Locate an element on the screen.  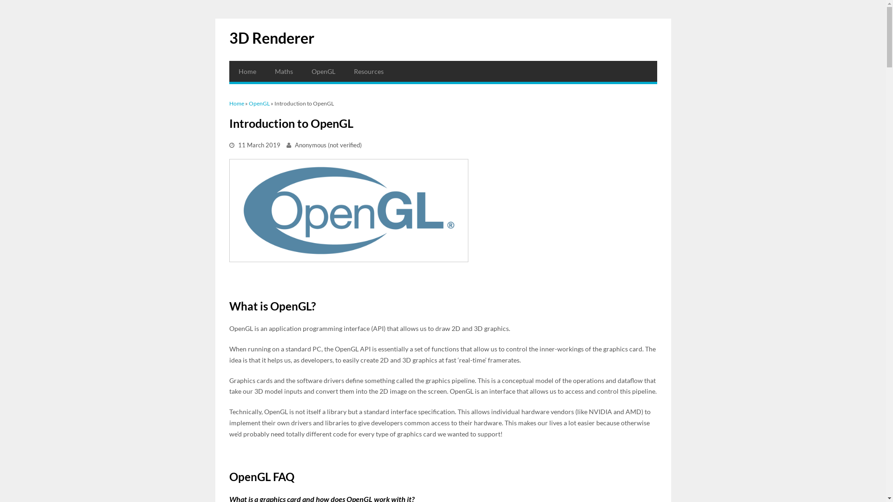
OpenGL is located at coordinates (259, 103).